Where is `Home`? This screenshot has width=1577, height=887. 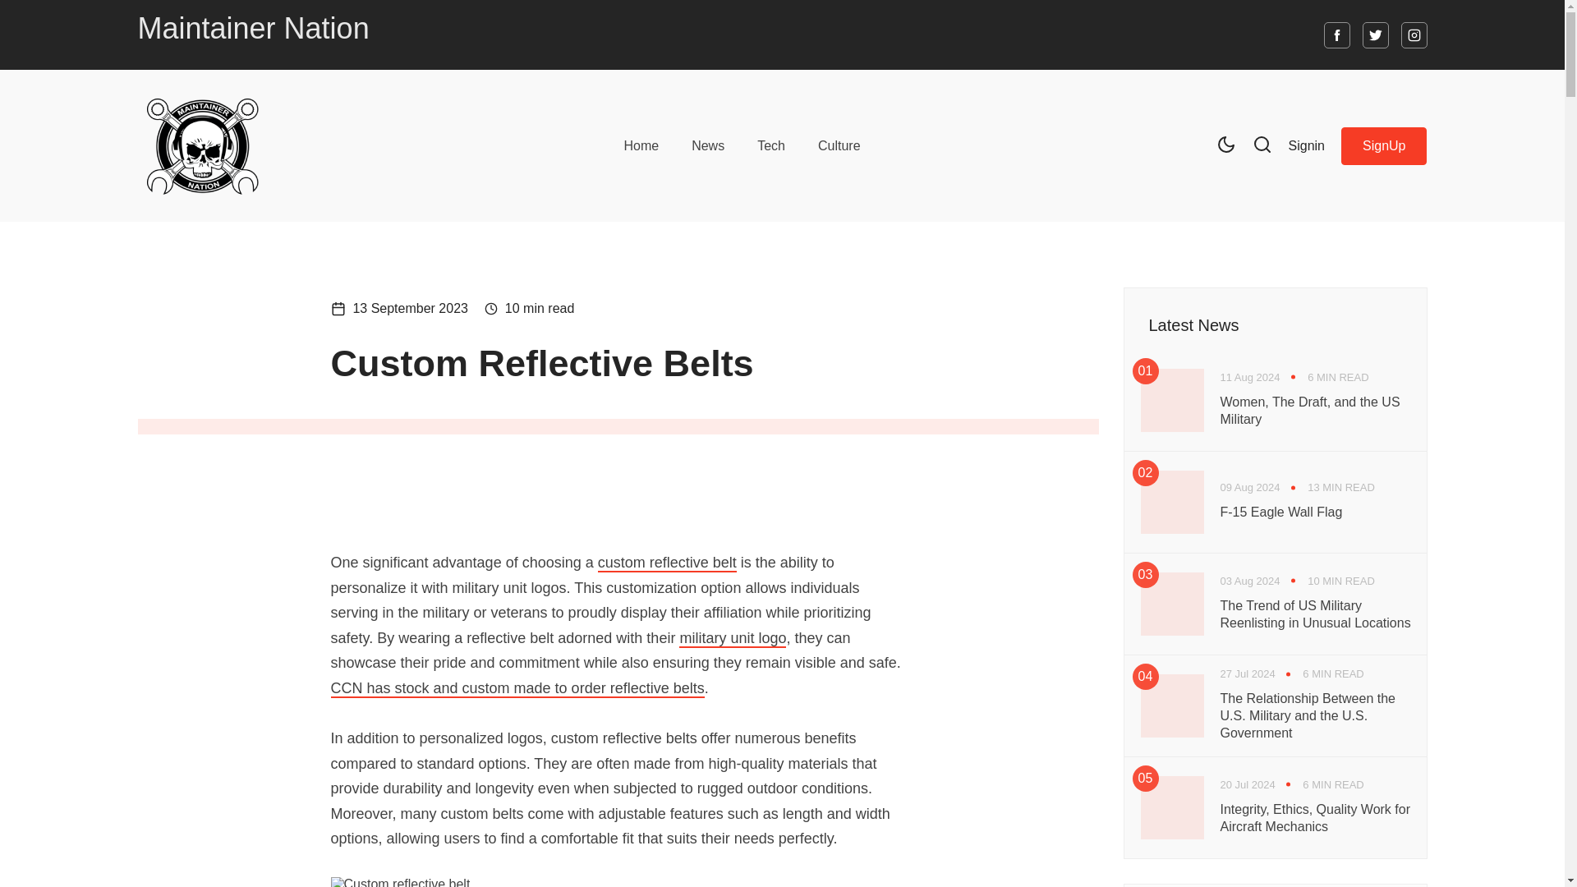 Home is located at coordinates (641, 145).